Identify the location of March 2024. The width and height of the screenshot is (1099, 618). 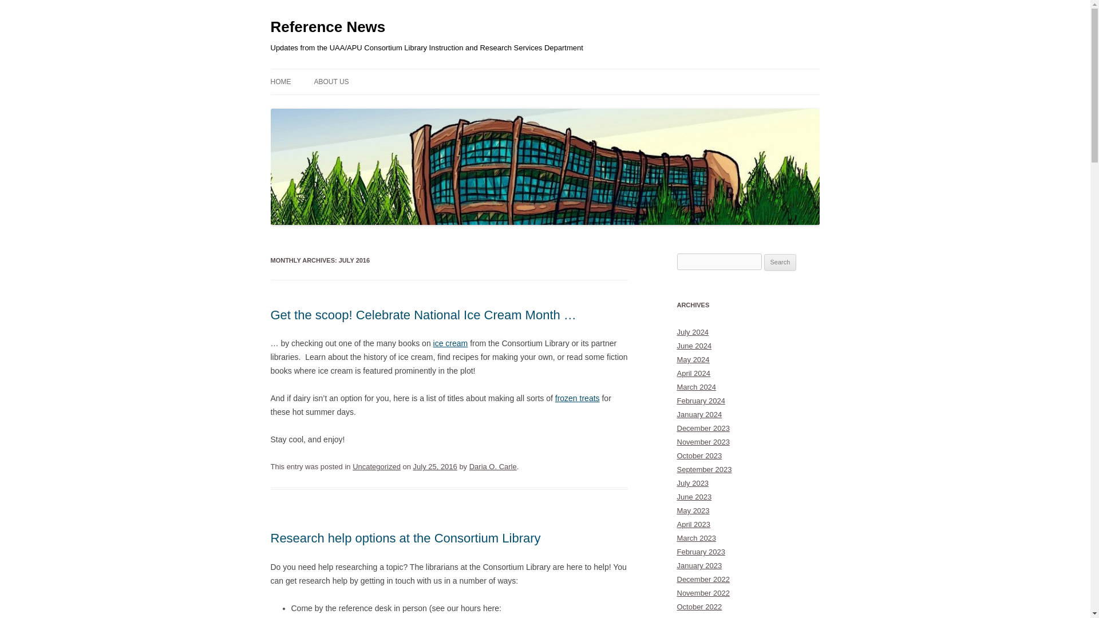
(696, 387).